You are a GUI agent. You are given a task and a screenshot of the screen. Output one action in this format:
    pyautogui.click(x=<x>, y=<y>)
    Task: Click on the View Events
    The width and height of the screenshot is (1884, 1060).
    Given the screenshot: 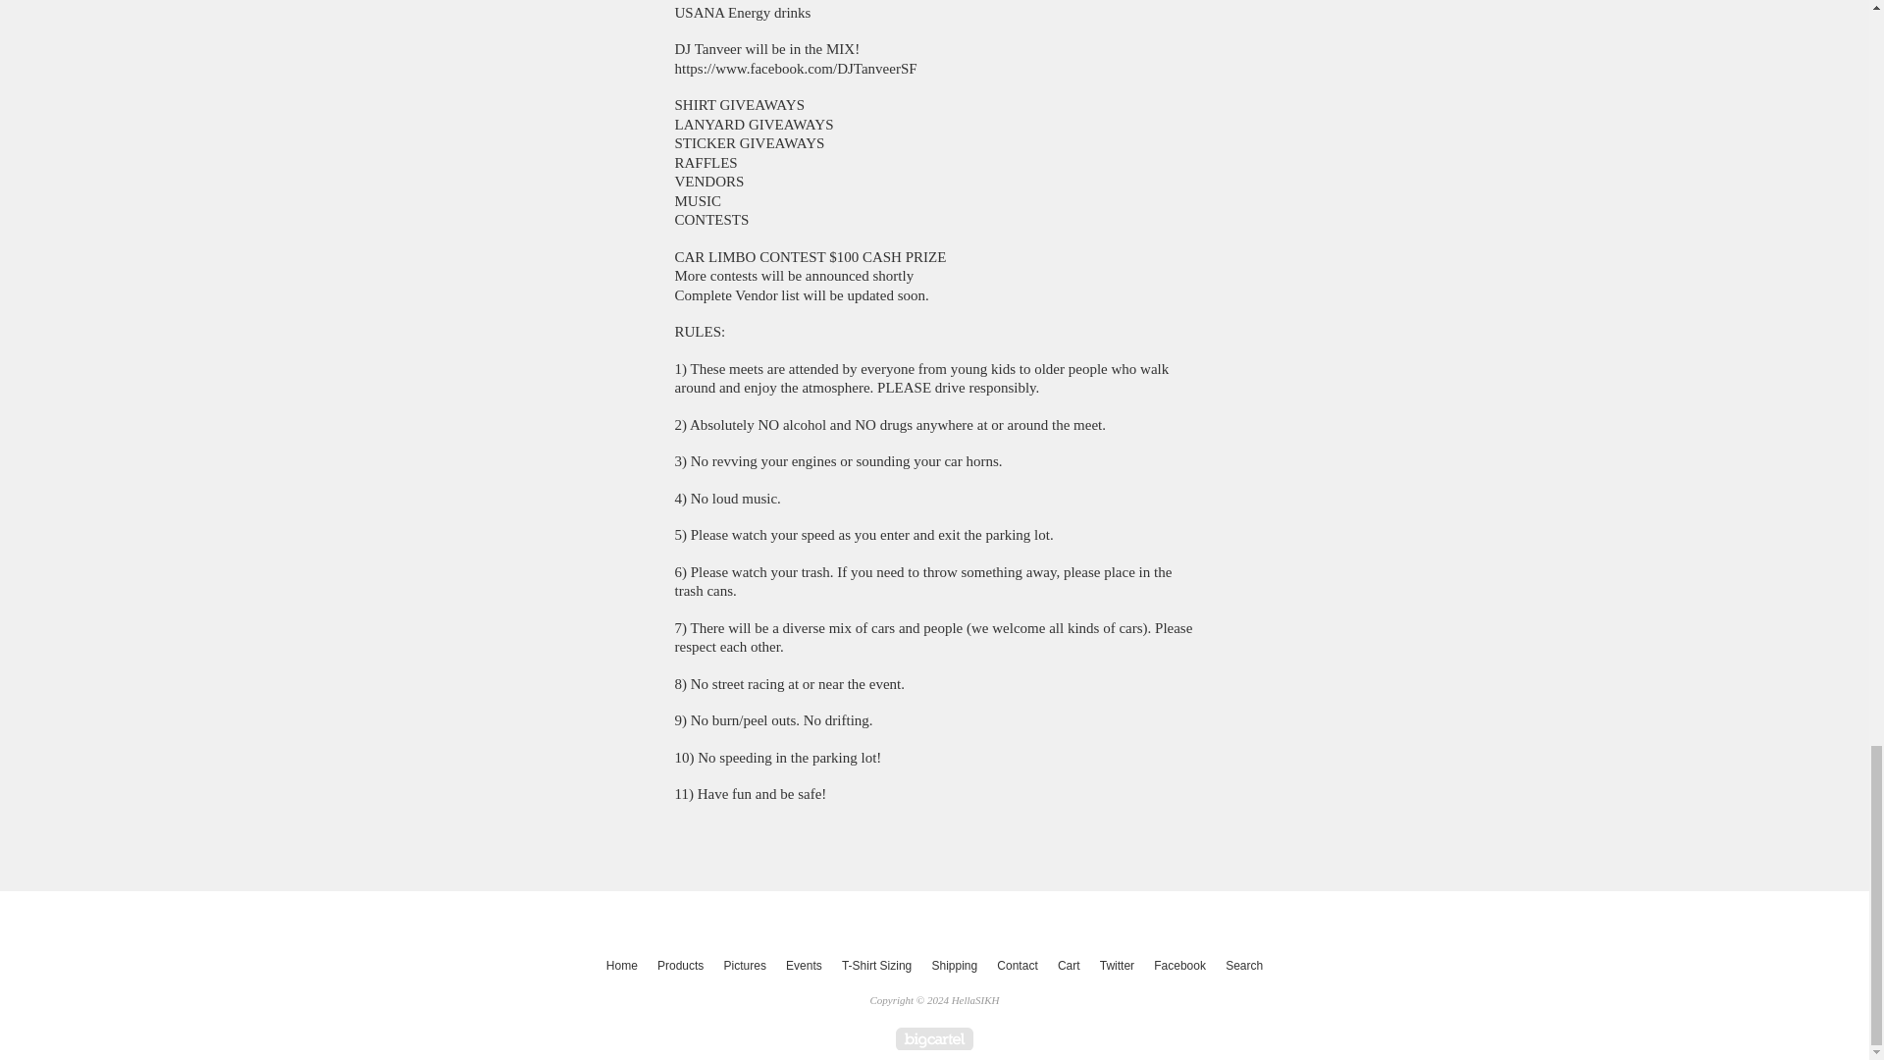 What is the action you would take?
    pyautogui.click(x=804, y=966)
    